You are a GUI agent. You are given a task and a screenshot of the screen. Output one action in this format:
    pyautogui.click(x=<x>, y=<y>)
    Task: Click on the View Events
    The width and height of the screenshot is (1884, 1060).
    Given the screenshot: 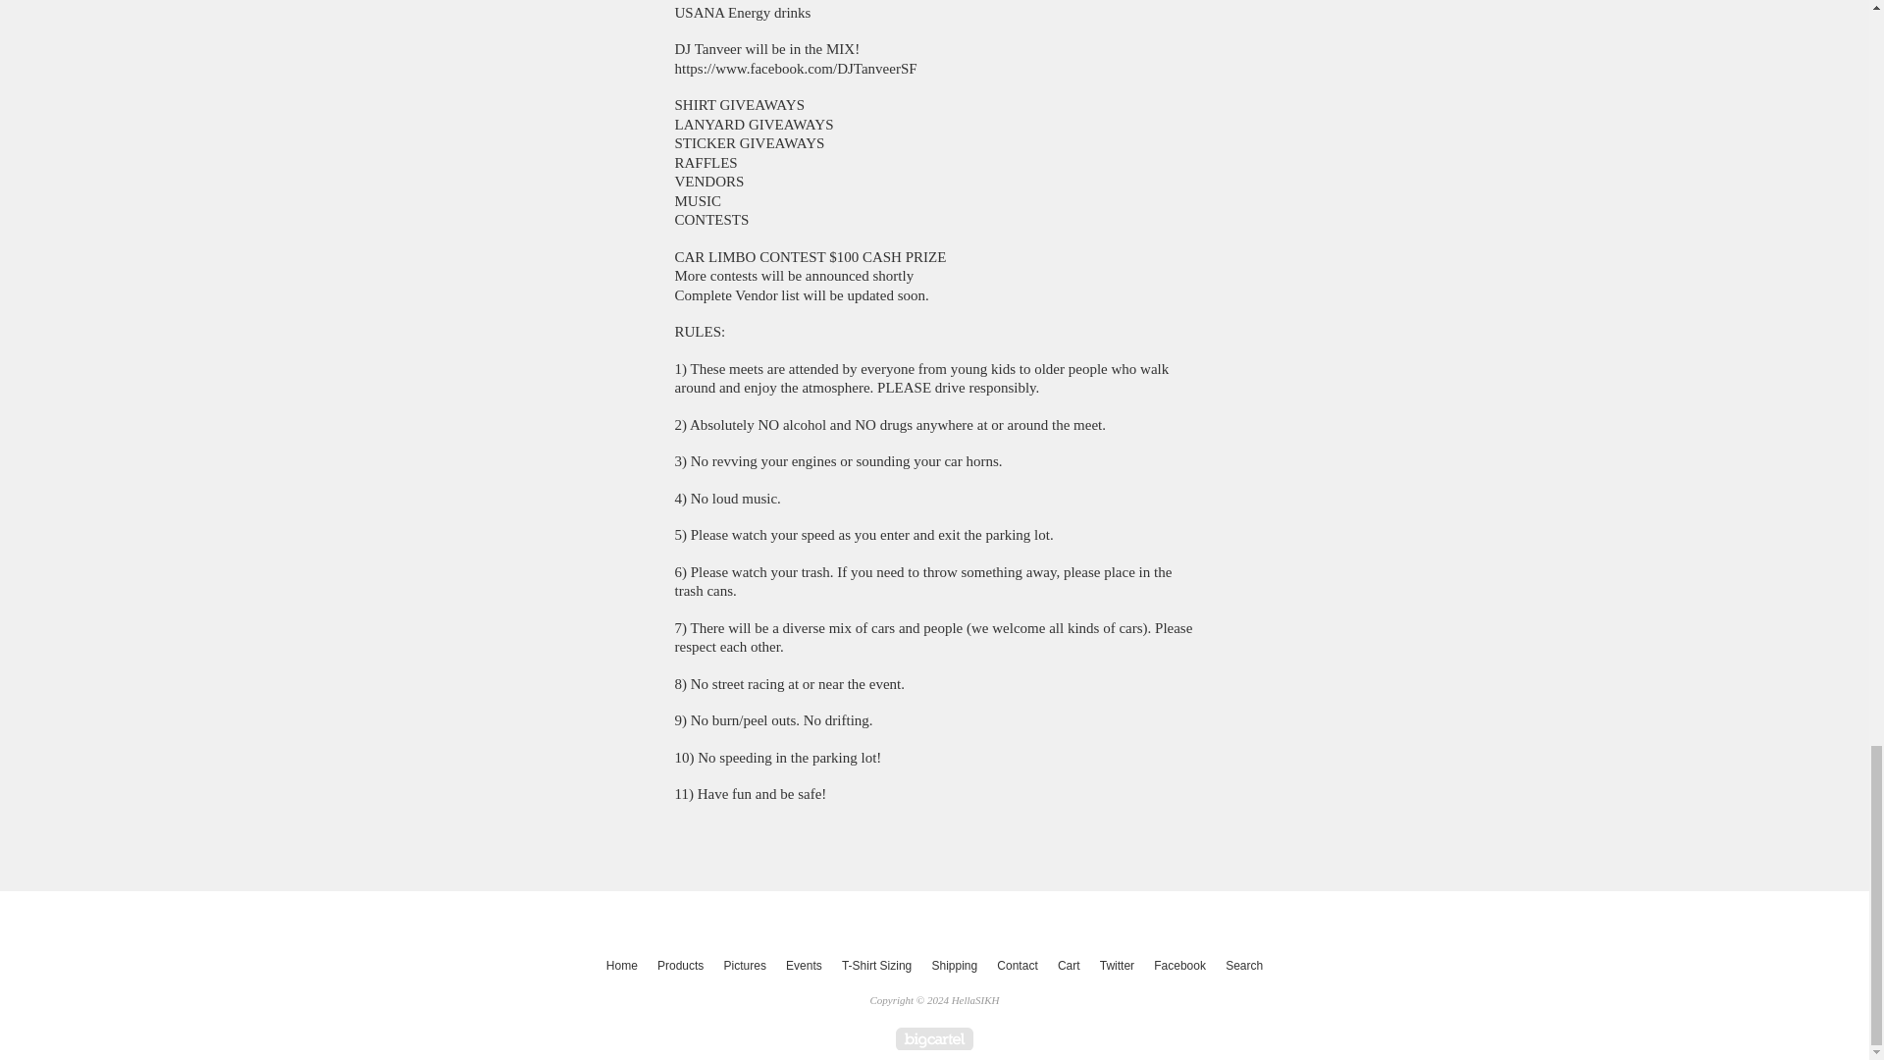 What is the action you would take?
    pyautogui.click(x=804, y=966)
    